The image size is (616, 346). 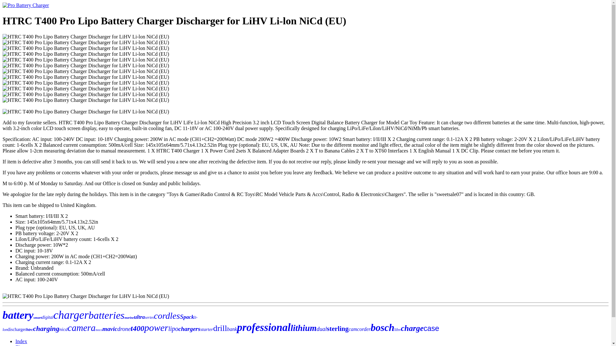 What do you see at coordinates (37, 317) in the screenshot?
I see `smart` at bounding box center [37, 317].